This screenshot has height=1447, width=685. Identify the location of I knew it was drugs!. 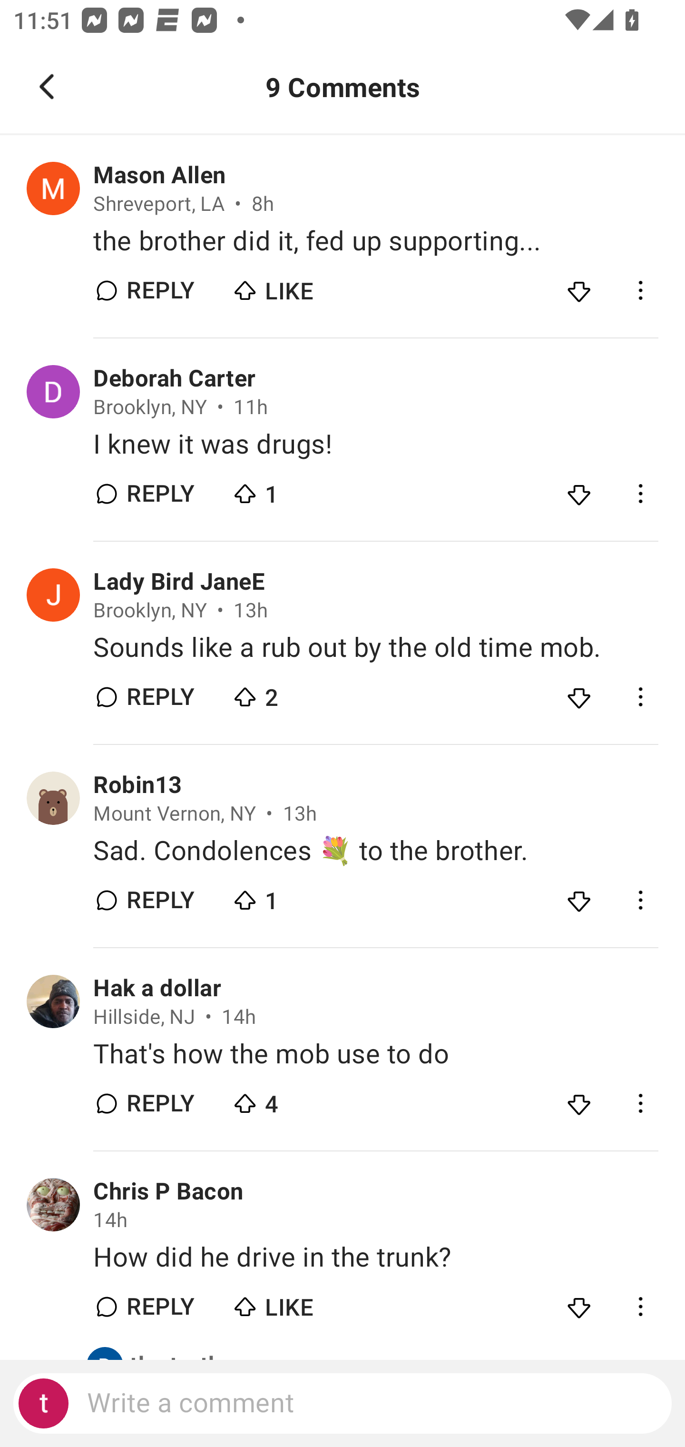
(375, 444).